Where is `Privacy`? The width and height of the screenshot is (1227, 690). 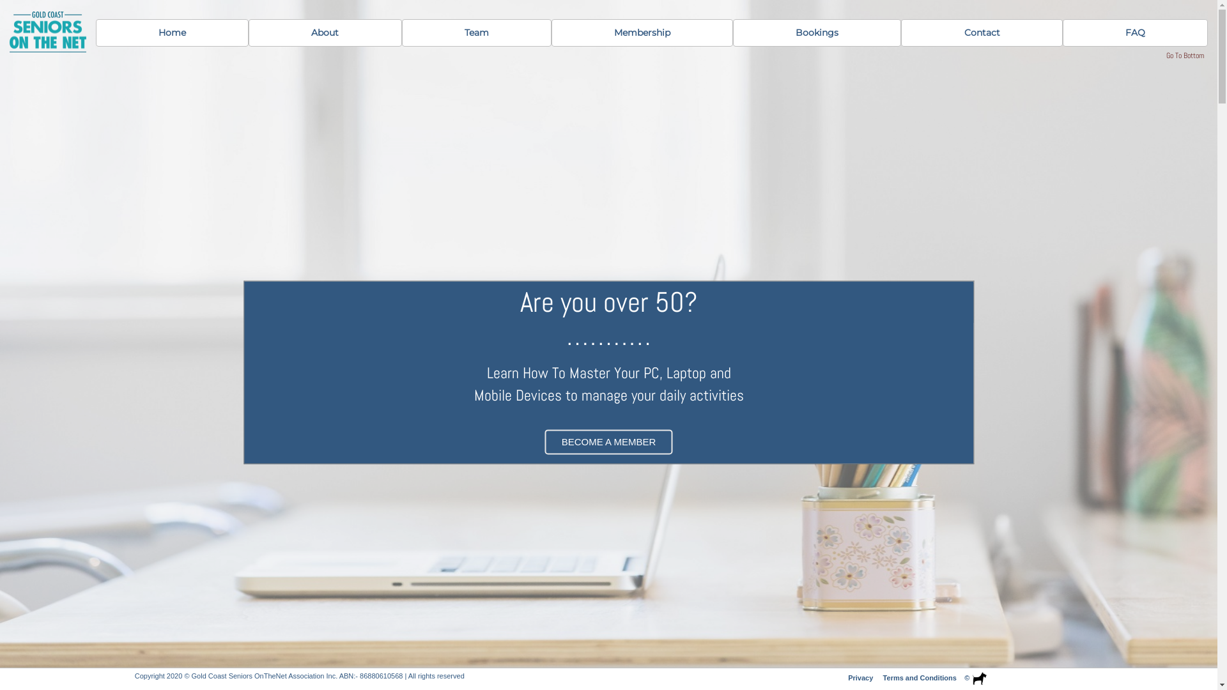
Privacy is located at coordinates (860, 678).